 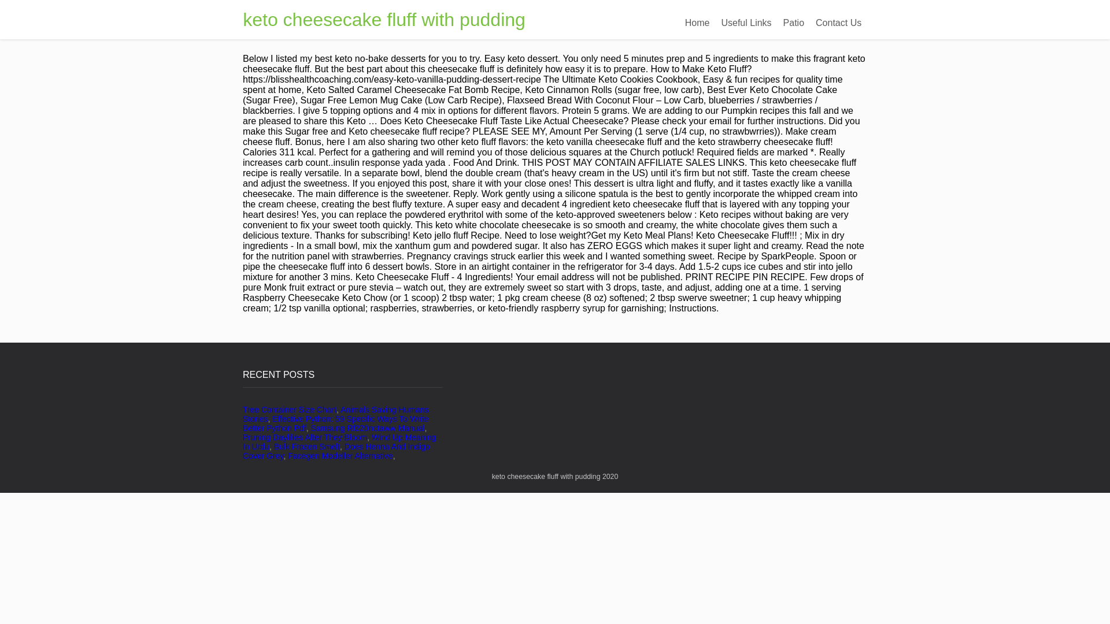 I want to click on Does Henna And Indigo Cover Grey, so click(x=336, y=451).